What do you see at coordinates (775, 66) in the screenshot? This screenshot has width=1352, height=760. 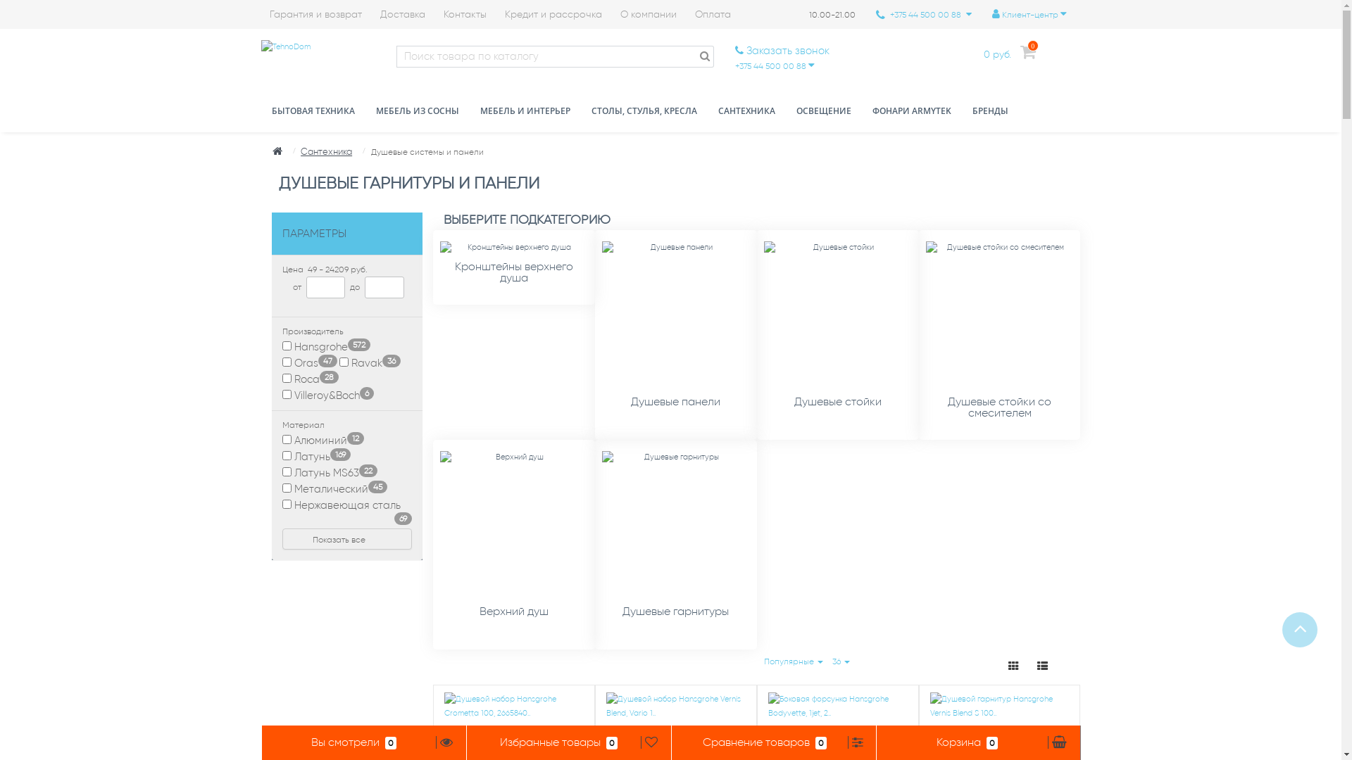 I see `+375 44 500 00 88` at bounding box center [775, 66].